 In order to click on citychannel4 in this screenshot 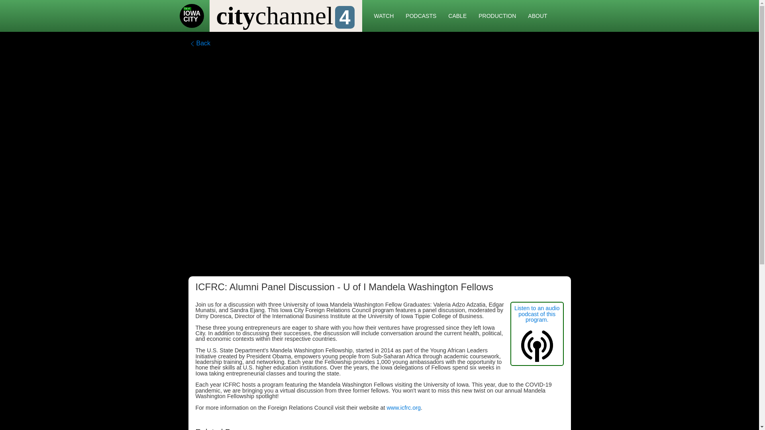, I will do `click(285, 16)`.